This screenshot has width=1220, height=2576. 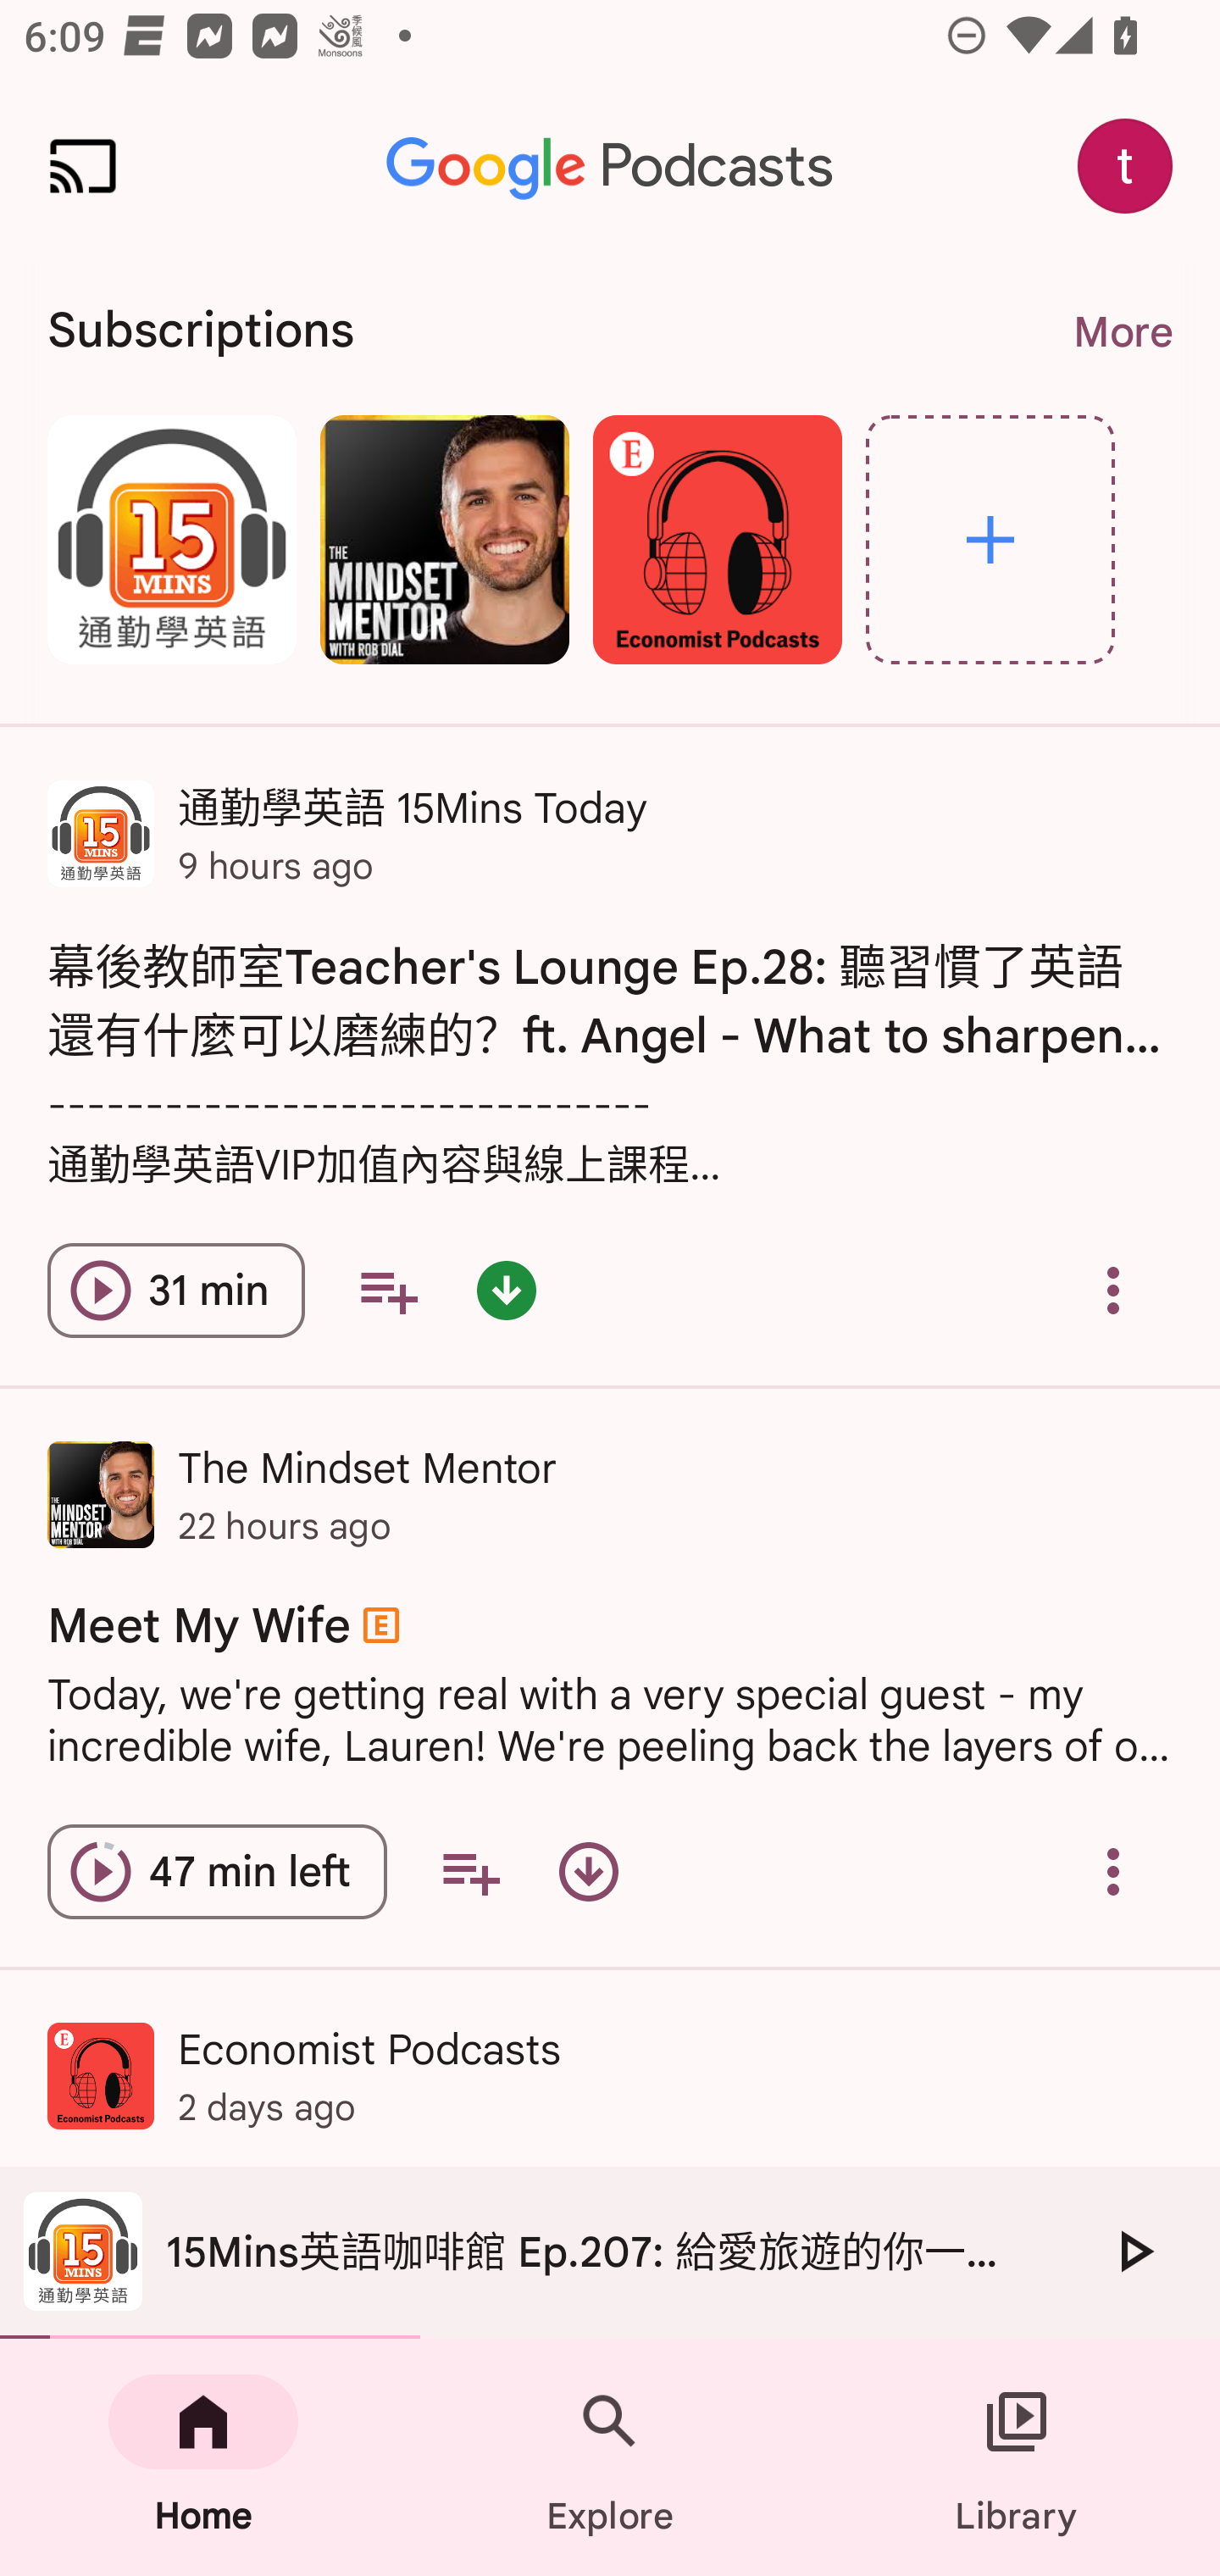 What do you see at coordinates (1017, 2457) in the screenshot?
I see `Library` at bounding box center [1017, 2457].